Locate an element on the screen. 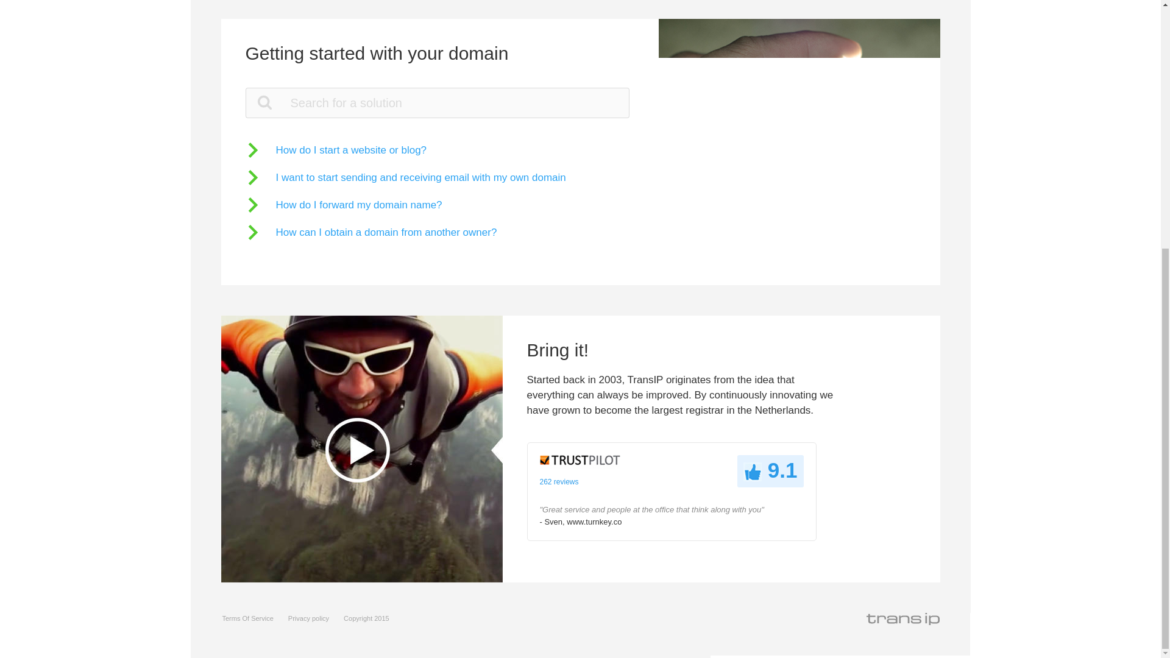  How do I start a website or blog? is located at coordinates (335, 150).